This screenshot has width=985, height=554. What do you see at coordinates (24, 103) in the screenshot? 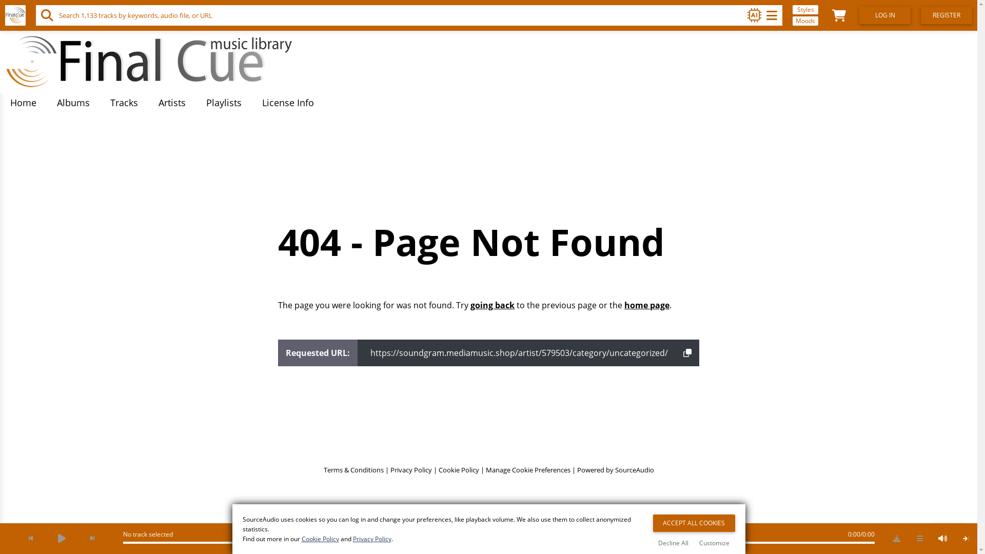
I see `Home` at bounding box center [24, 103].